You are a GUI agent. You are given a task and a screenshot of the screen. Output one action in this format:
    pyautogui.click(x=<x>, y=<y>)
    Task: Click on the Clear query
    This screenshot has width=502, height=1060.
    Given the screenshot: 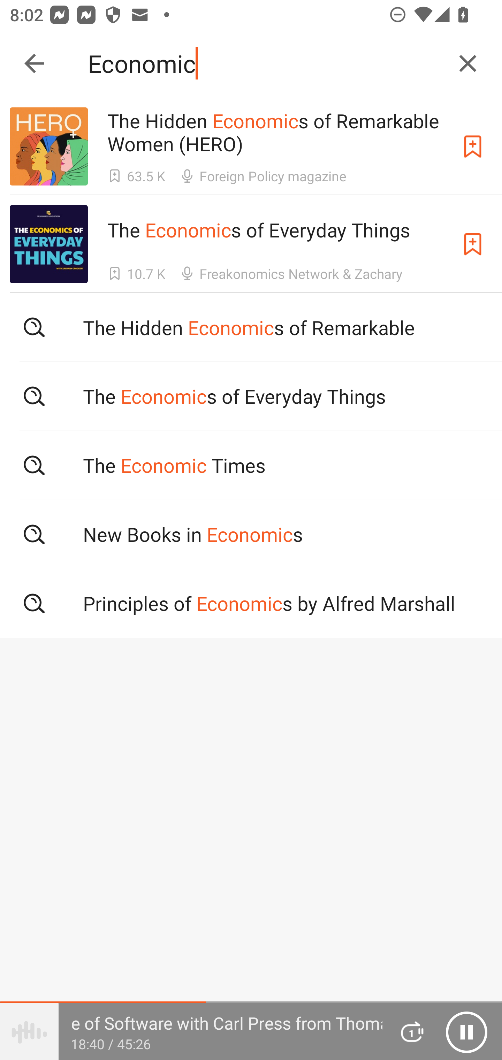 What is the action you would take?
    pyautogui.click(x=468, y=63)
    